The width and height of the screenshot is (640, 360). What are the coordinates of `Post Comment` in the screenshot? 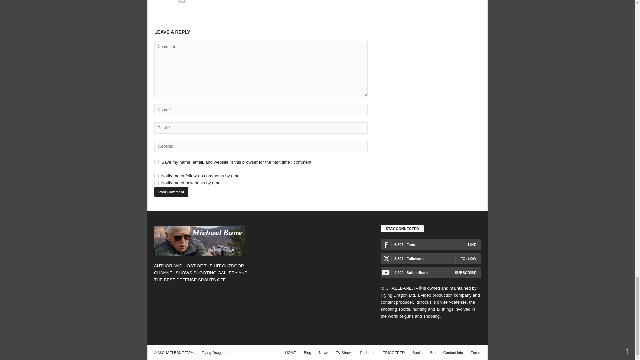 It's located at (171, 192).